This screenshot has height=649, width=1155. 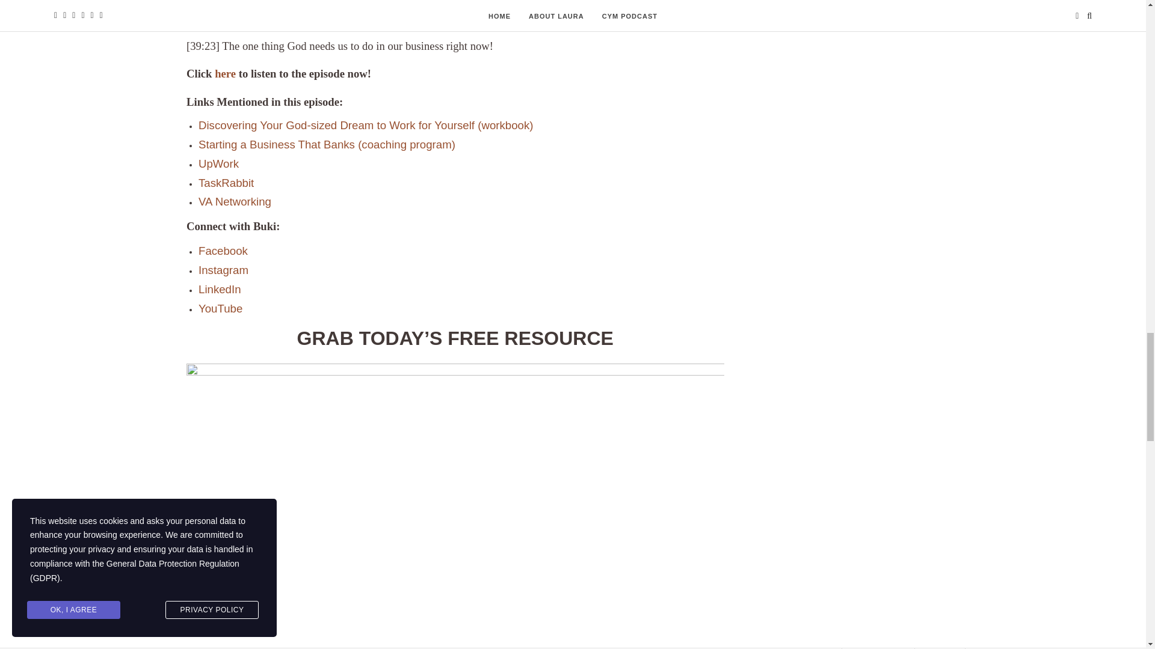 What do you see at coordinates (219, 163) in the screenshot?
I see `UpWork` at bounding box center [219, 163].